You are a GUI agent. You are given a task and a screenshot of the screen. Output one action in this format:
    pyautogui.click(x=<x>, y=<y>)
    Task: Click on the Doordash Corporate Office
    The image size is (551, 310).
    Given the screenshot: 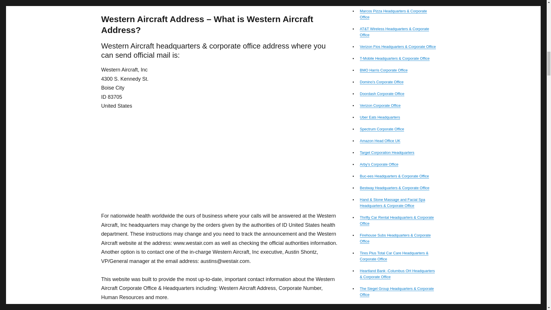 What is the action you would take?
    pyautogui.click(x=382, y=94)
    